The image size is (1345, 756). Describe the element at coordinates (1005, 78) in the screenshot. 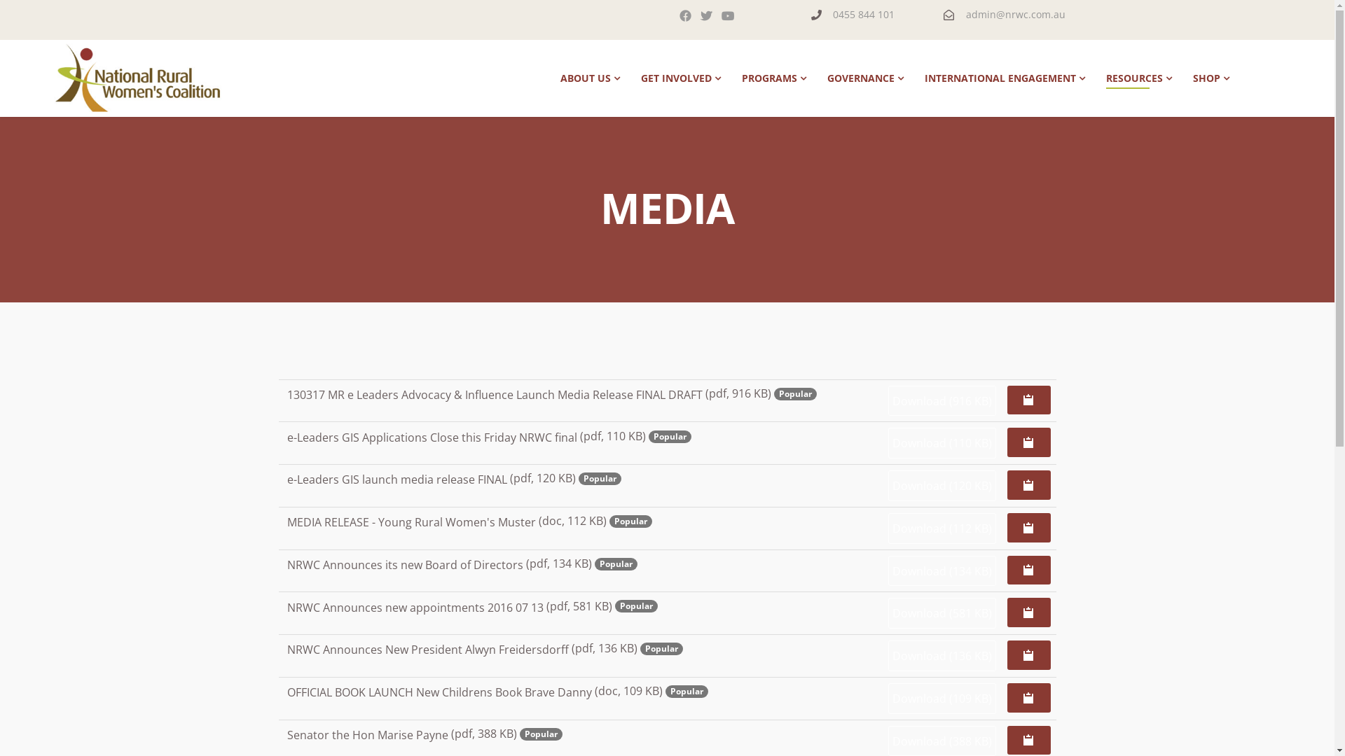

I see `INTERNATIONAL ENGAGEMENT` at that location.